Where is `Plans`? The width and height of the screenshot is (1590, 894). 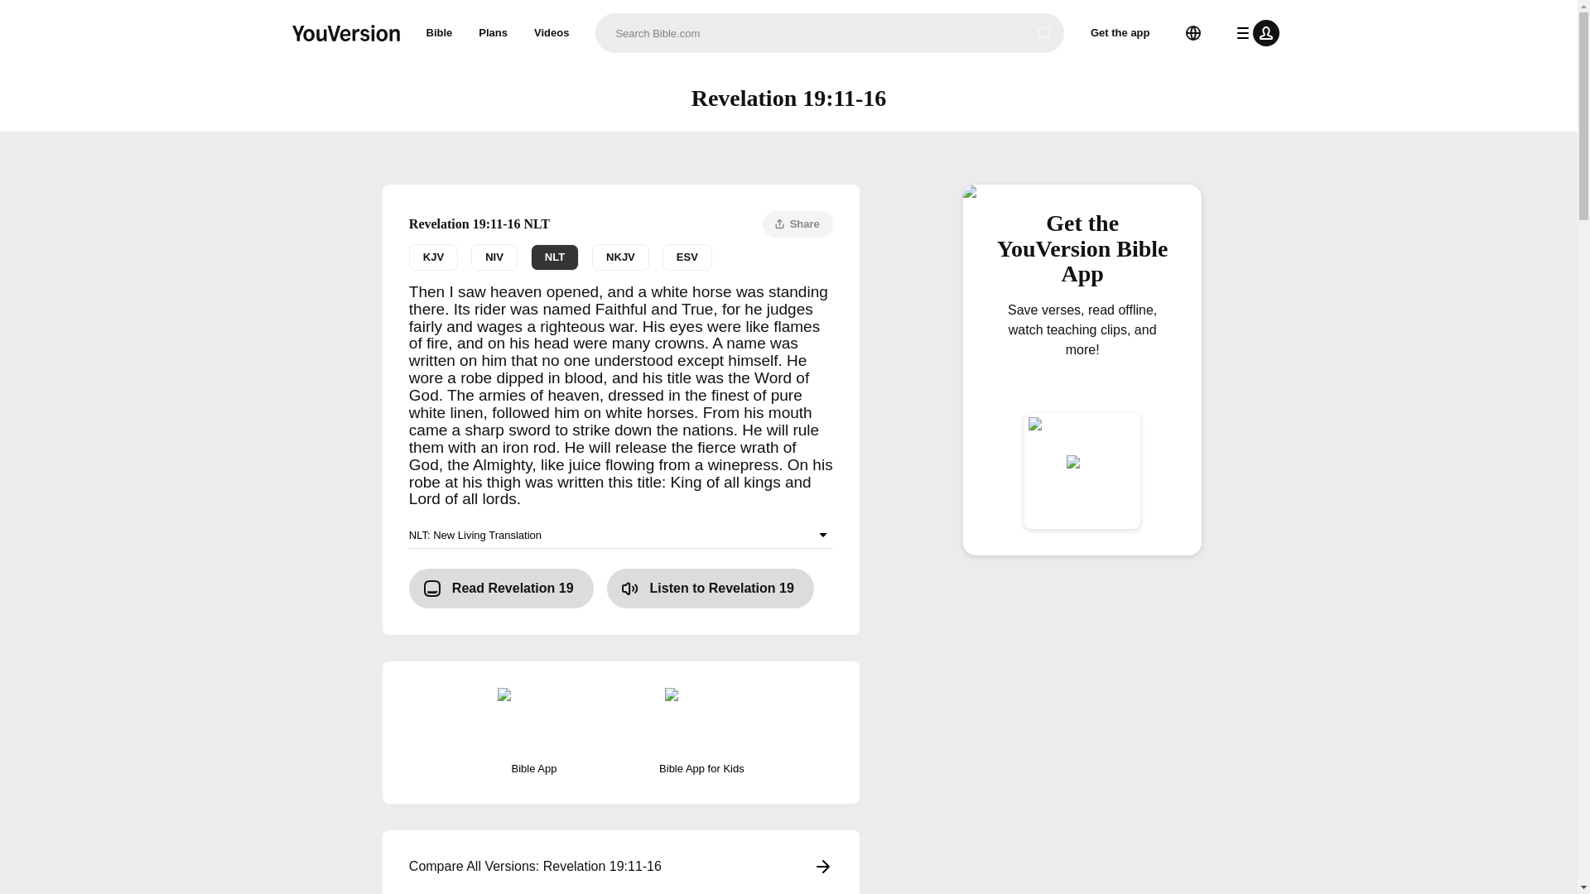
Plans is located at coordinates (555, 257).